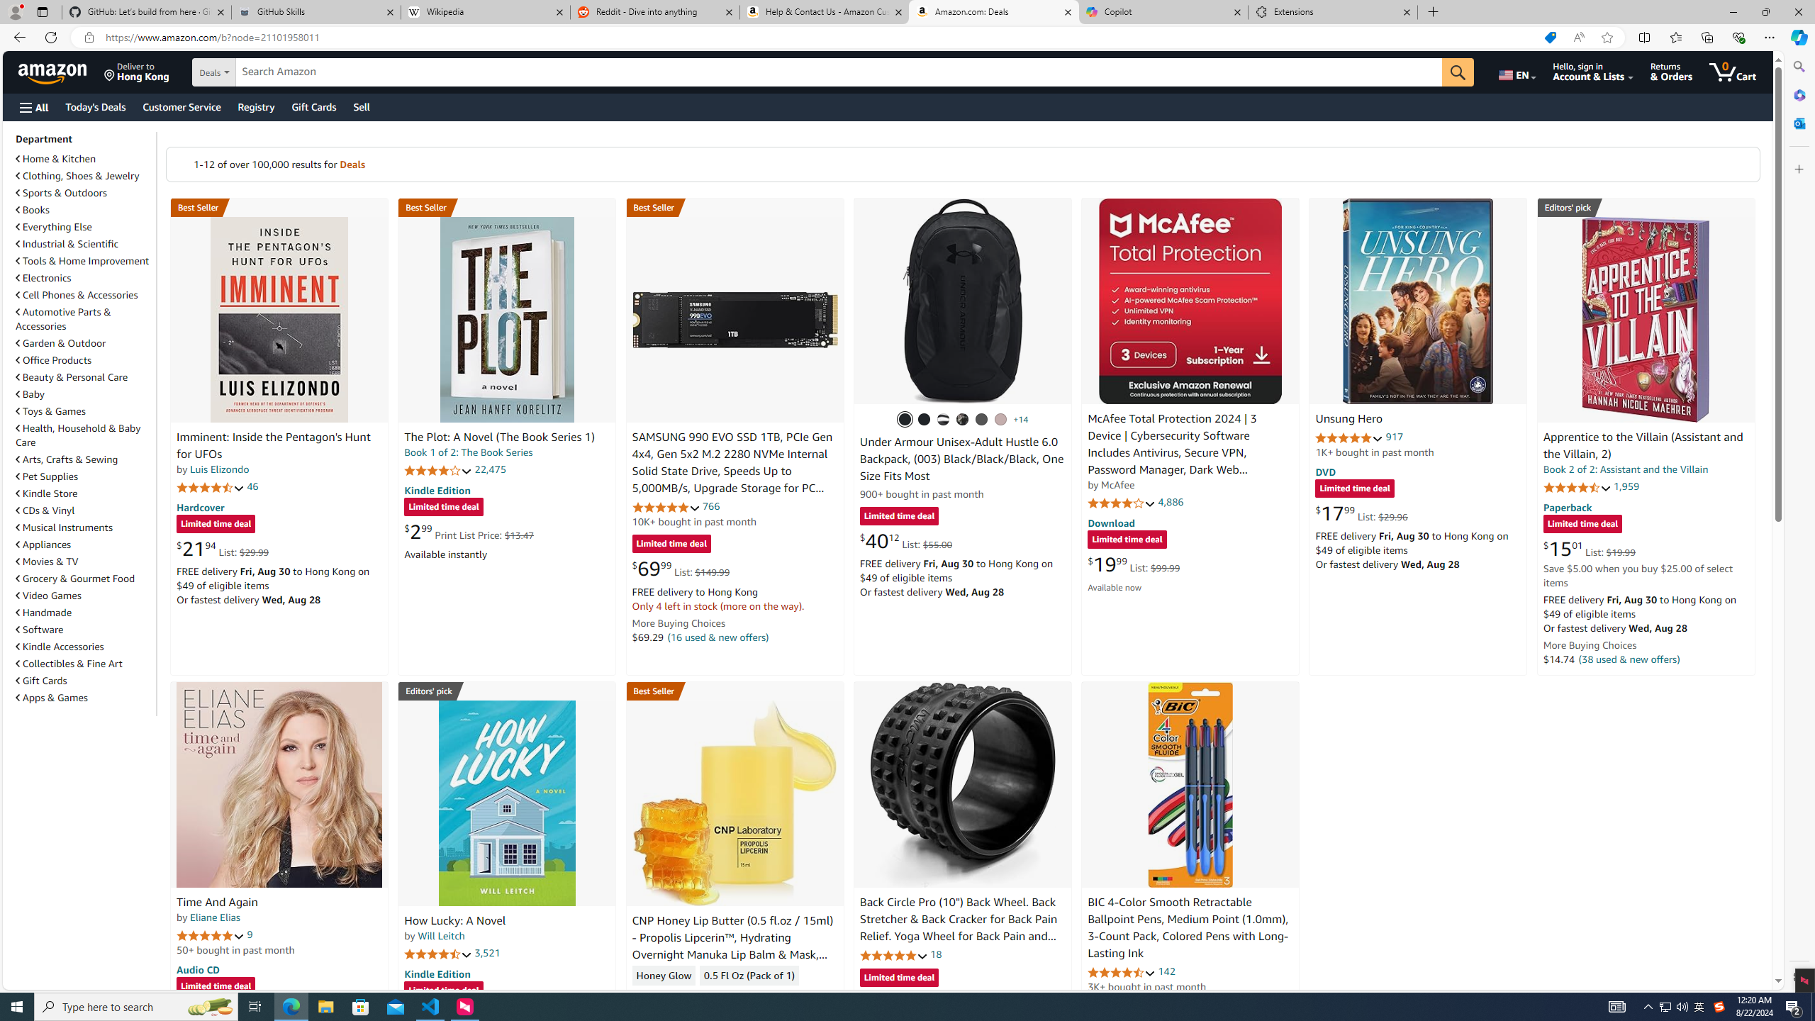 The height and width of the screenshot is (1021, 1815). I want to click on Copilot (Ctrl+Shift+.), so click(1798, 37).